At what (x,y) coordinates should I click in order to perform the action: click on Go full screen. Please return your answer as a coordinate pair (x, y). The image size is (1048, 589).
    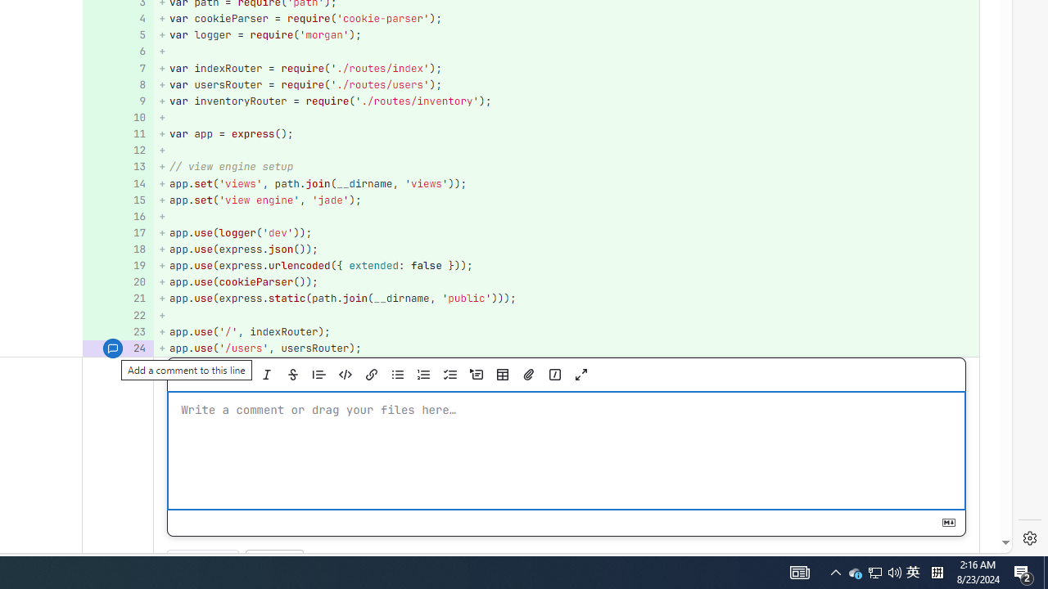
    Looking at the image, I should click on (580, 375).